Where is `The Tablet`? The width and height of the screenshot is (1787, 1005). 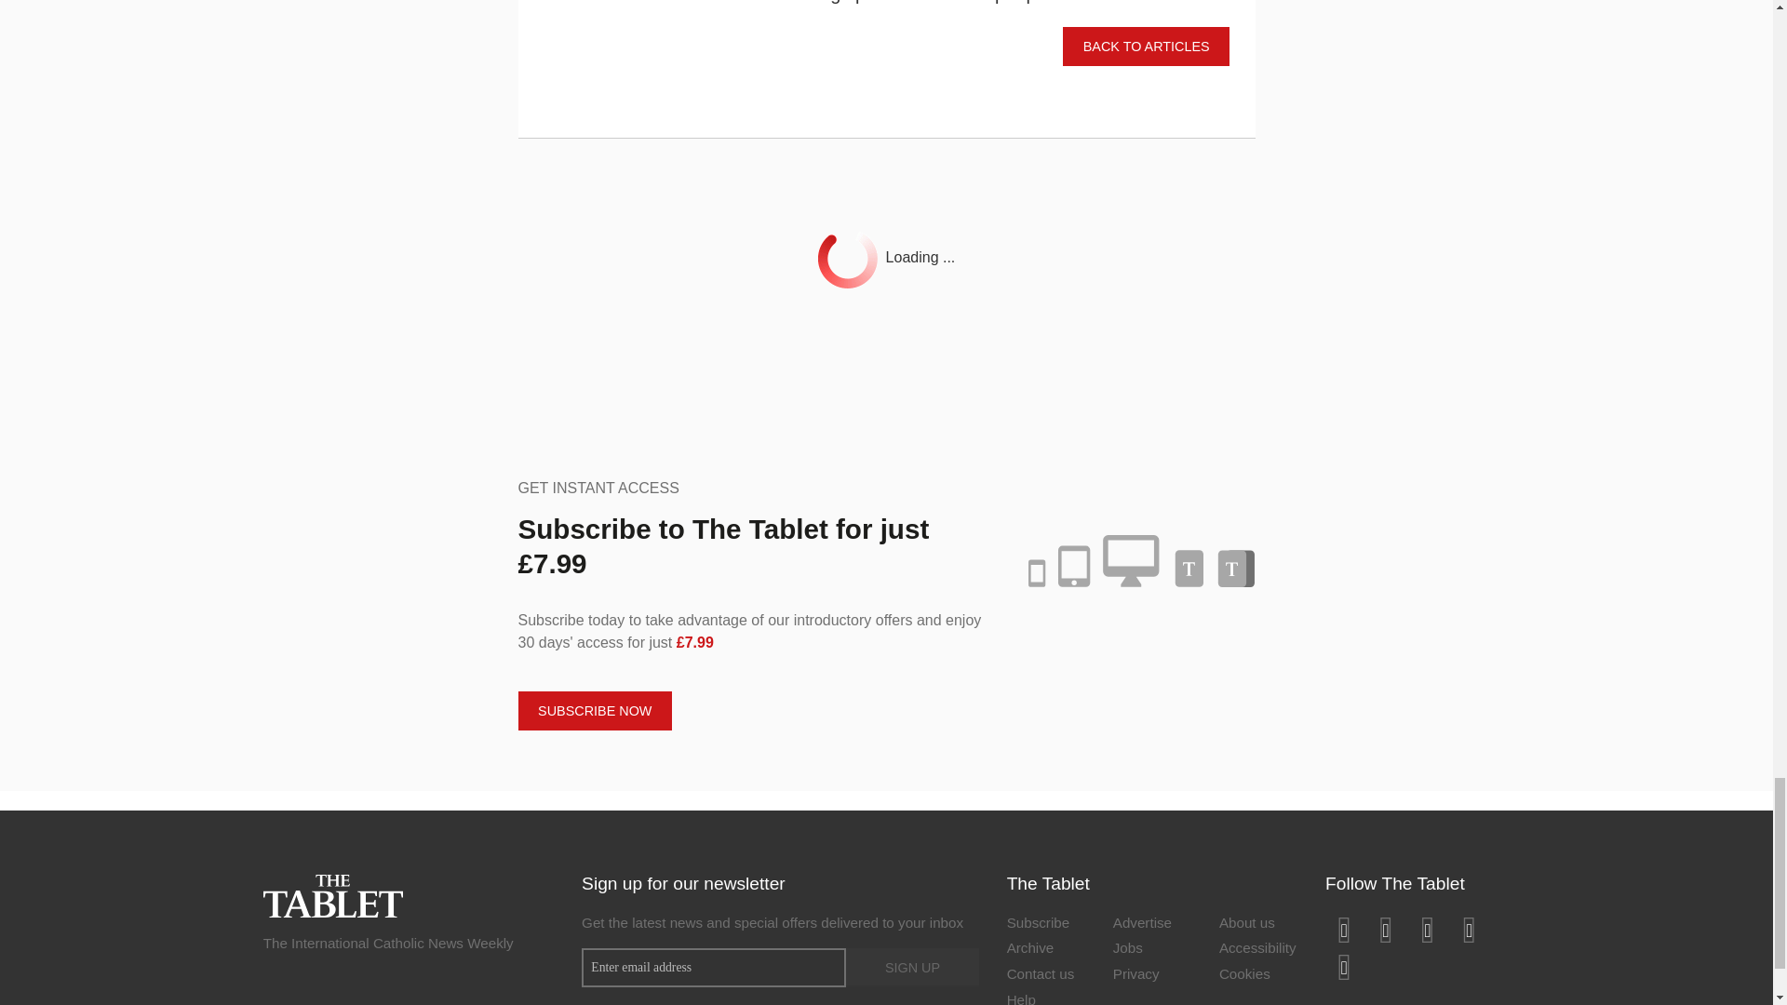
The Tablet is located at coordinates (333, 893).